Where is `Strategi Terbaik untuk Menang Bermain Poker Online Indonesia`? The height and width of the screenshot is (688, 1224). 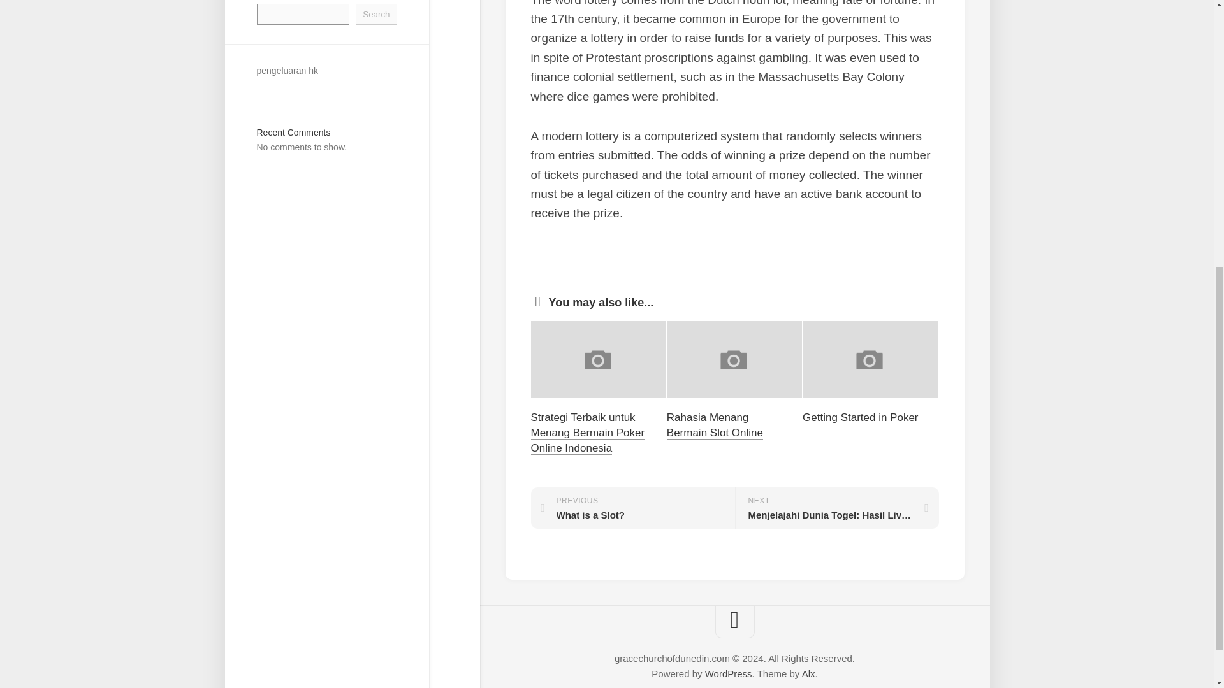 Strategi Terbaik untuk Menang Bermain Poker Online Indonesia is located at coordinates (861, 417).